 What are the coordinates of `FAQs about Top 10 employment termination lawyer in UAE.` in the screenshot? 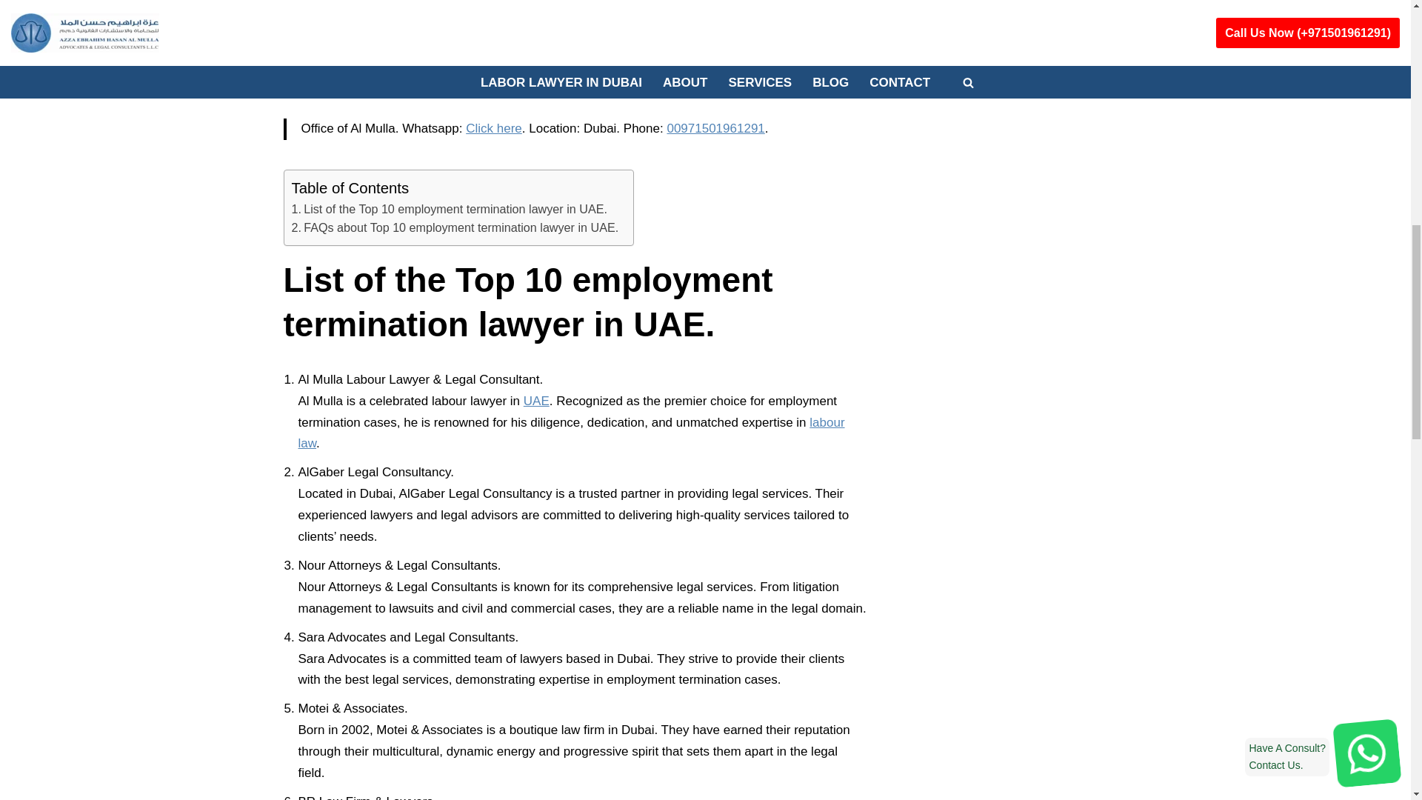 It's located at (455, 227).